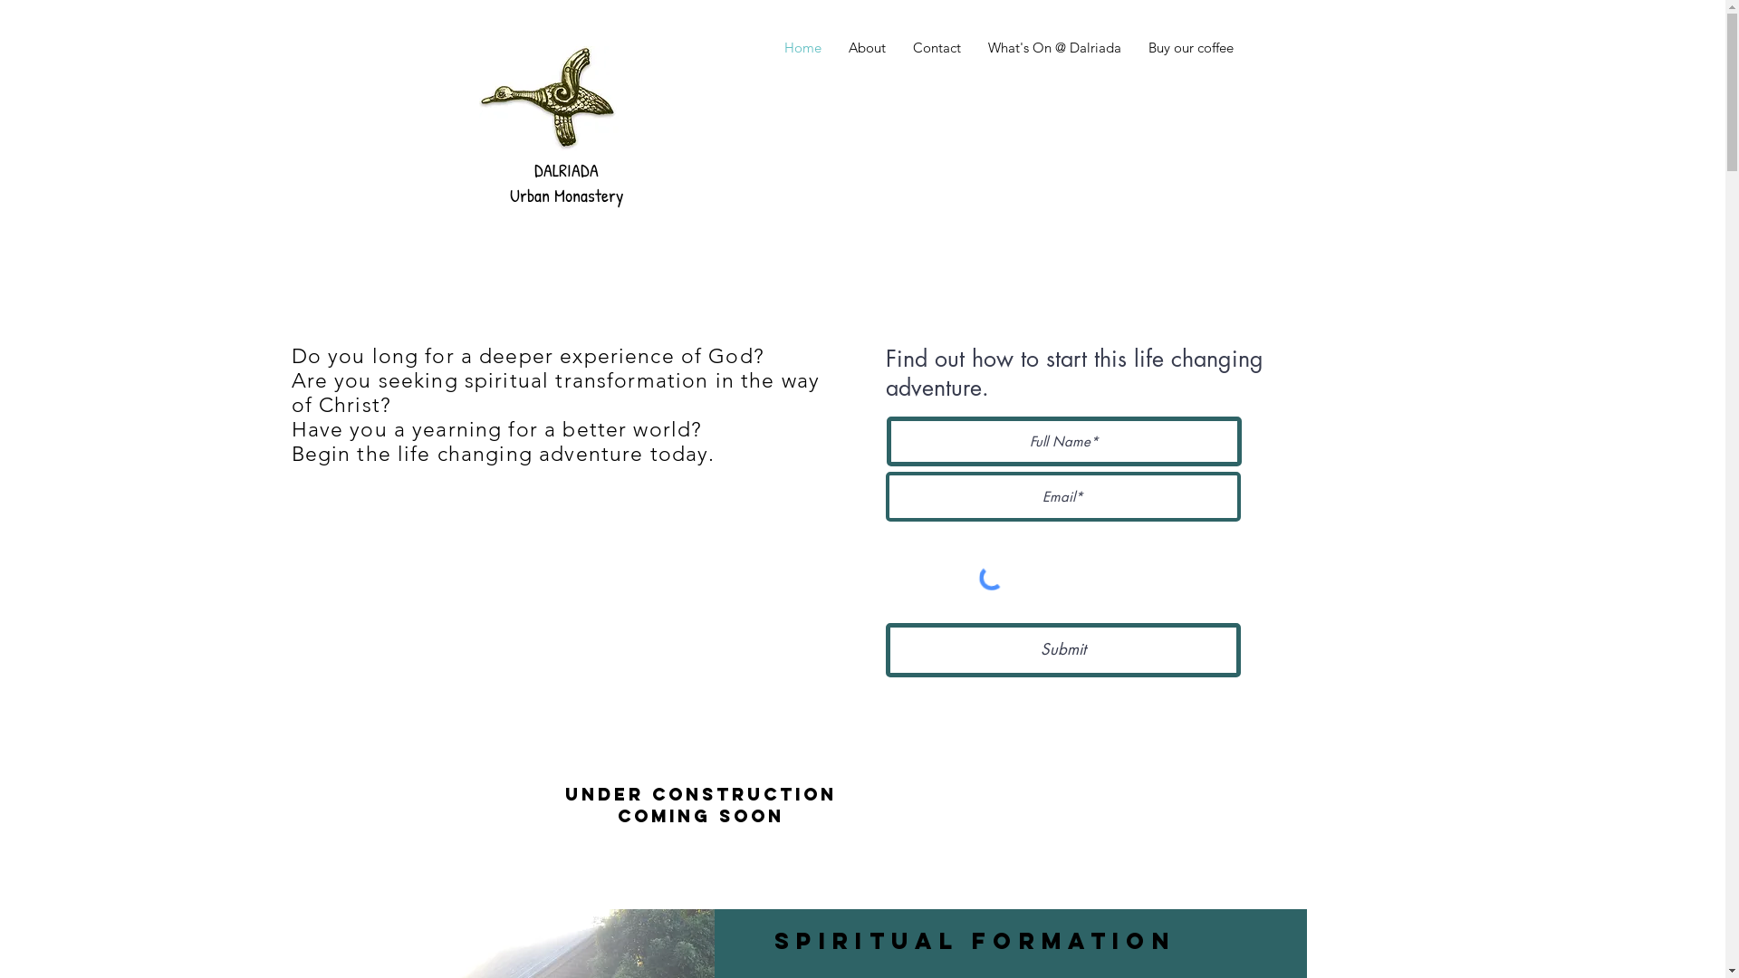 The width and height of the screenshot is (1739, 978). Describe the element at coordinates (802, 47) in the screenshot. I see `Home` at that location.